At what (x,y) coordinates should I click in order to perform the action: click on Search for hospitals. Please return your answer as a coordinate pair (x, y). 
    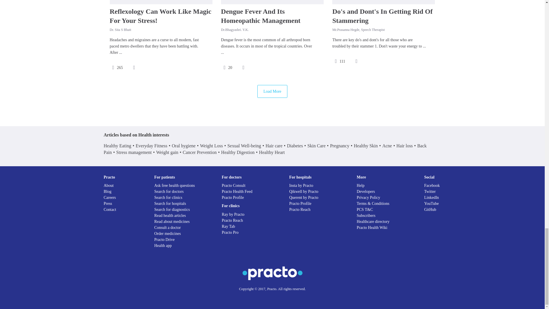
    Looking at the image, I should click on (170, 204).